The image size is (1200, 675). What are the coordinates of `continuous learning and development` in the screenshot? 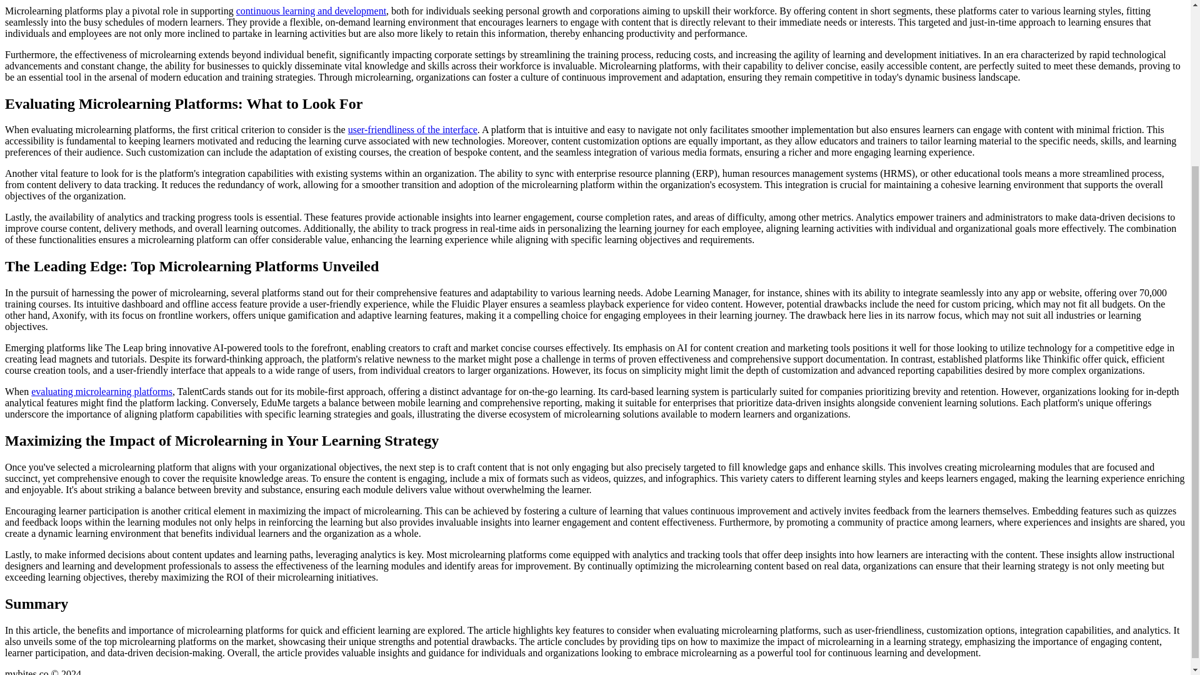 It's located at (311, 10).